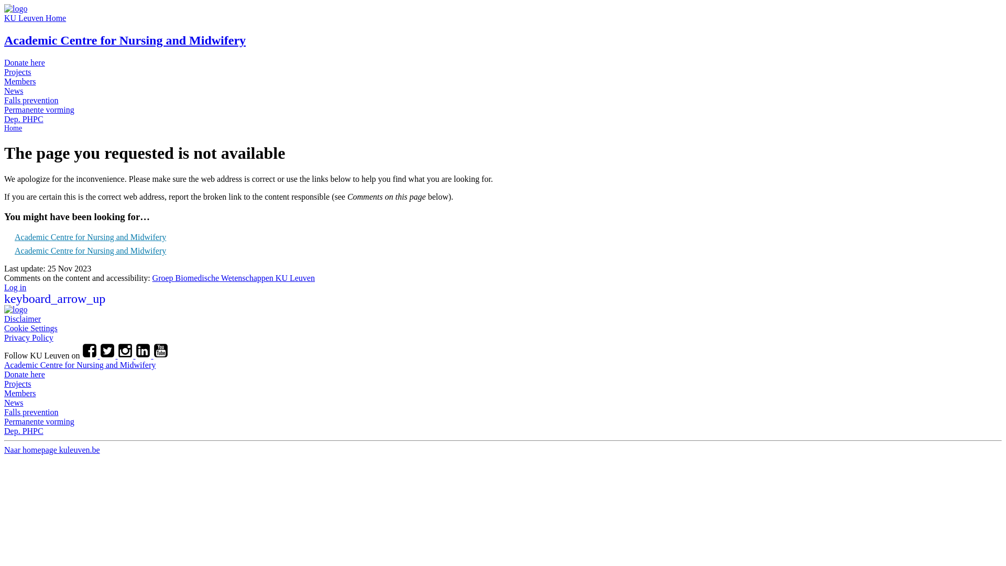 Image resolution: width=1006 pixels, height=566 pixels. I want to click on Naar homepage kuleuven.be, so click(52, 450).